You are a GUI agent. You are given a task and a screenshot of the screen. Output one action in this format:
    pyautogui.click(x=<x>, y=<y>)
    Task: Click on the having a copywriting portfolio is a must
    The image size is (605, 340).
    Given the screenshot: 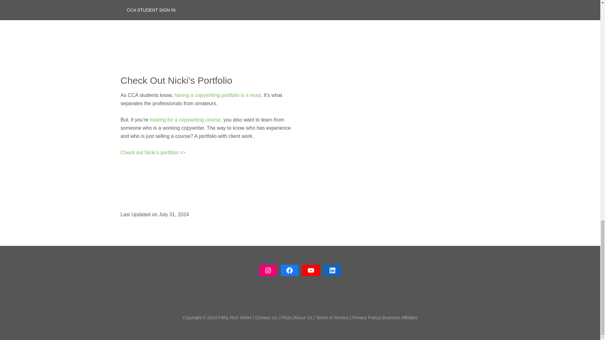 What is the action you would take?
    pyautogui.click(x=217, y=95)
    